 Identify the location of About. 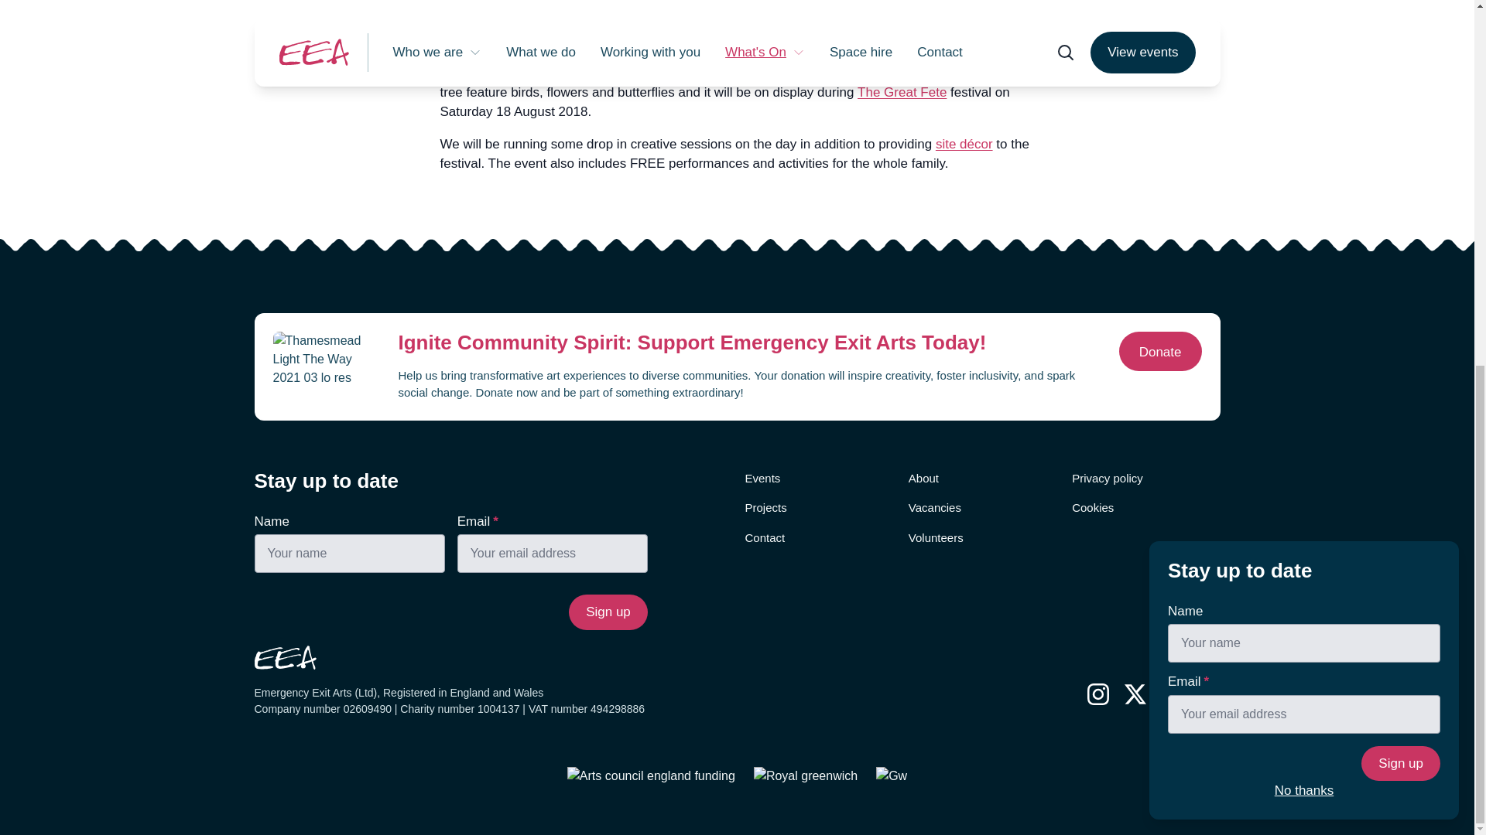
(923, 479).